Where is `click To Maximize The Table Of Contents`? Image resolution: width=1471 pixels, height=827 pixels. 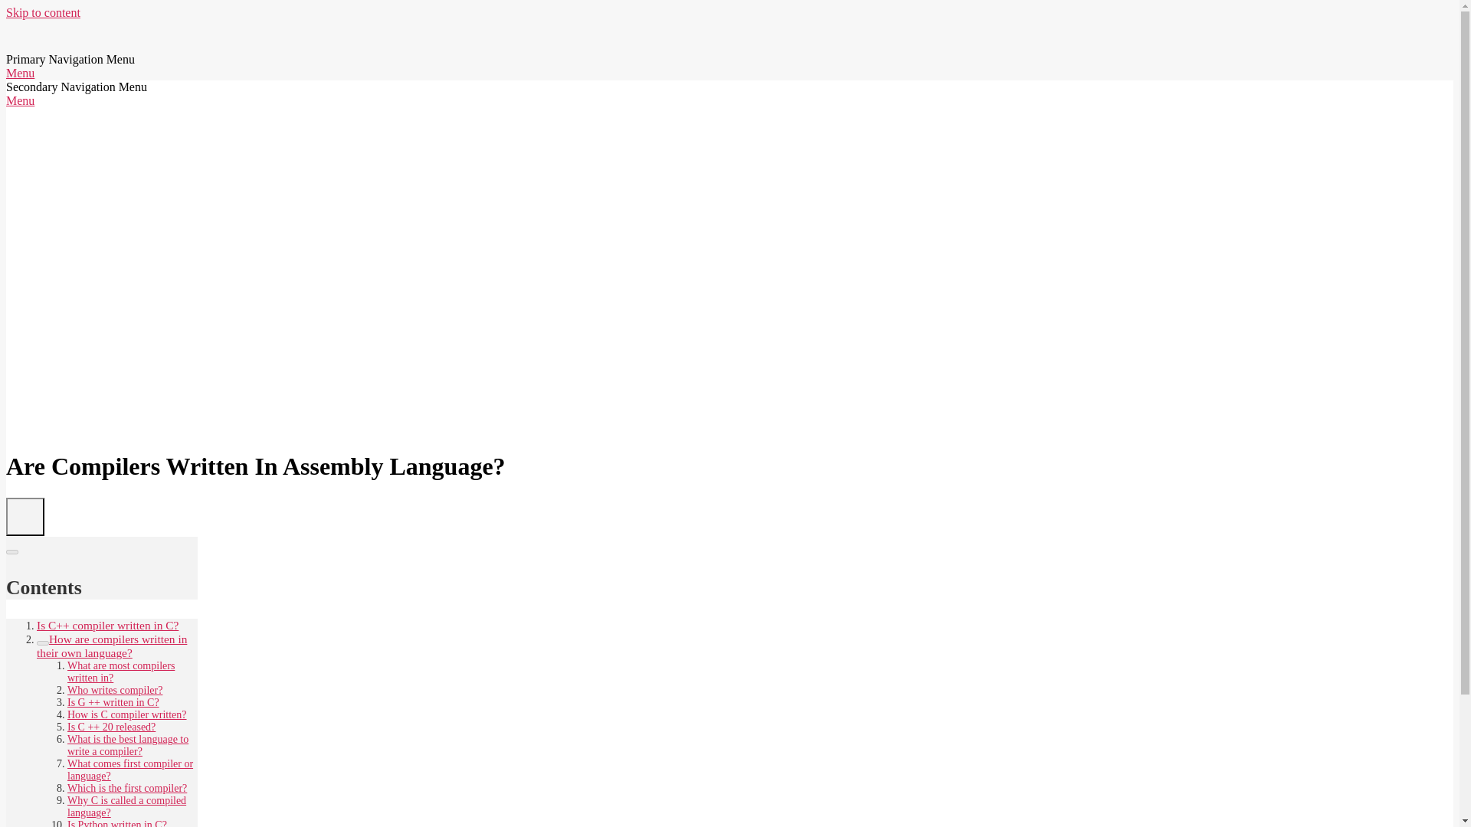
click To Maximize The Table Of Contents is located at coordinates (25, 516).